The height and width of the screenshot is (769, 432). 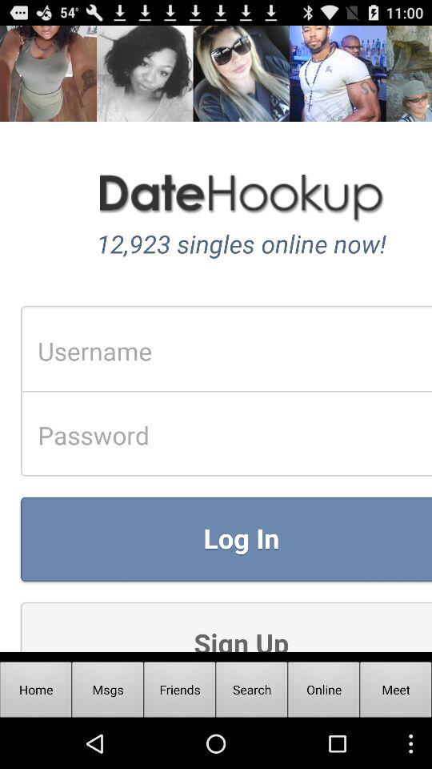 I want to click on login to the app, so click(x=216, y=338).